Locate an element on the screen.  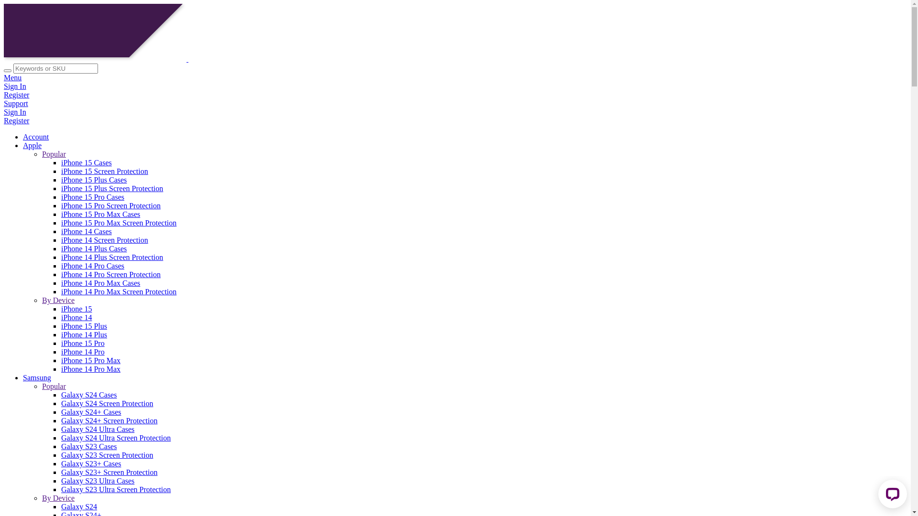
Galaxy S24 is located at coordinates (79, 506).